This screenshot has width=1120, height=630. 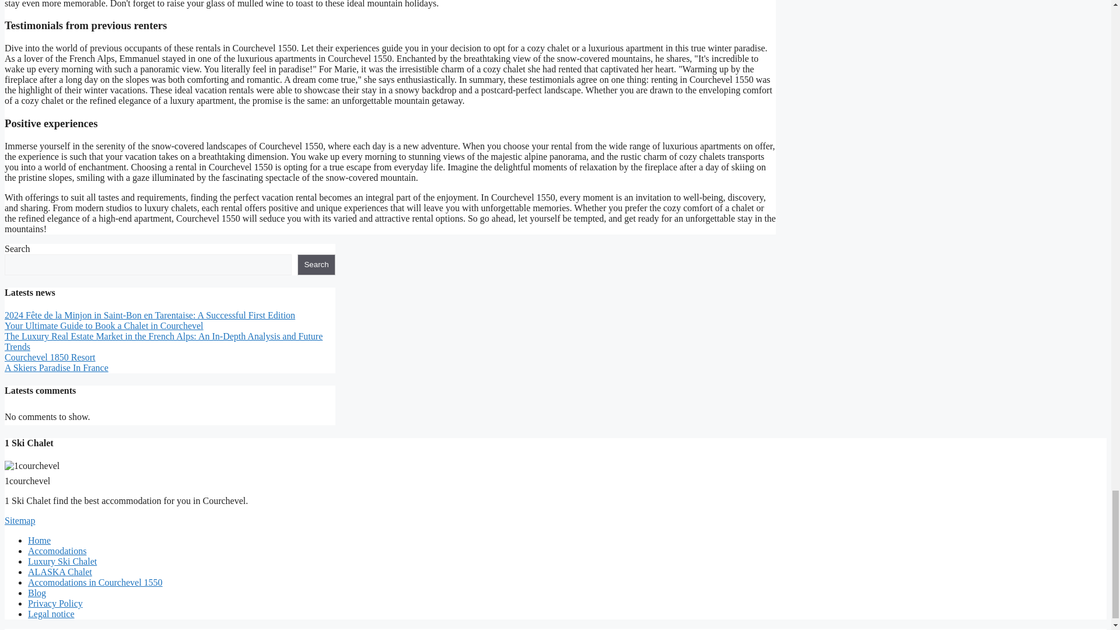 What do you see at coordinates (50, 357) in the screenshot?
I see `Courchevel 1850 Resort` at bounding box center [50, 357].